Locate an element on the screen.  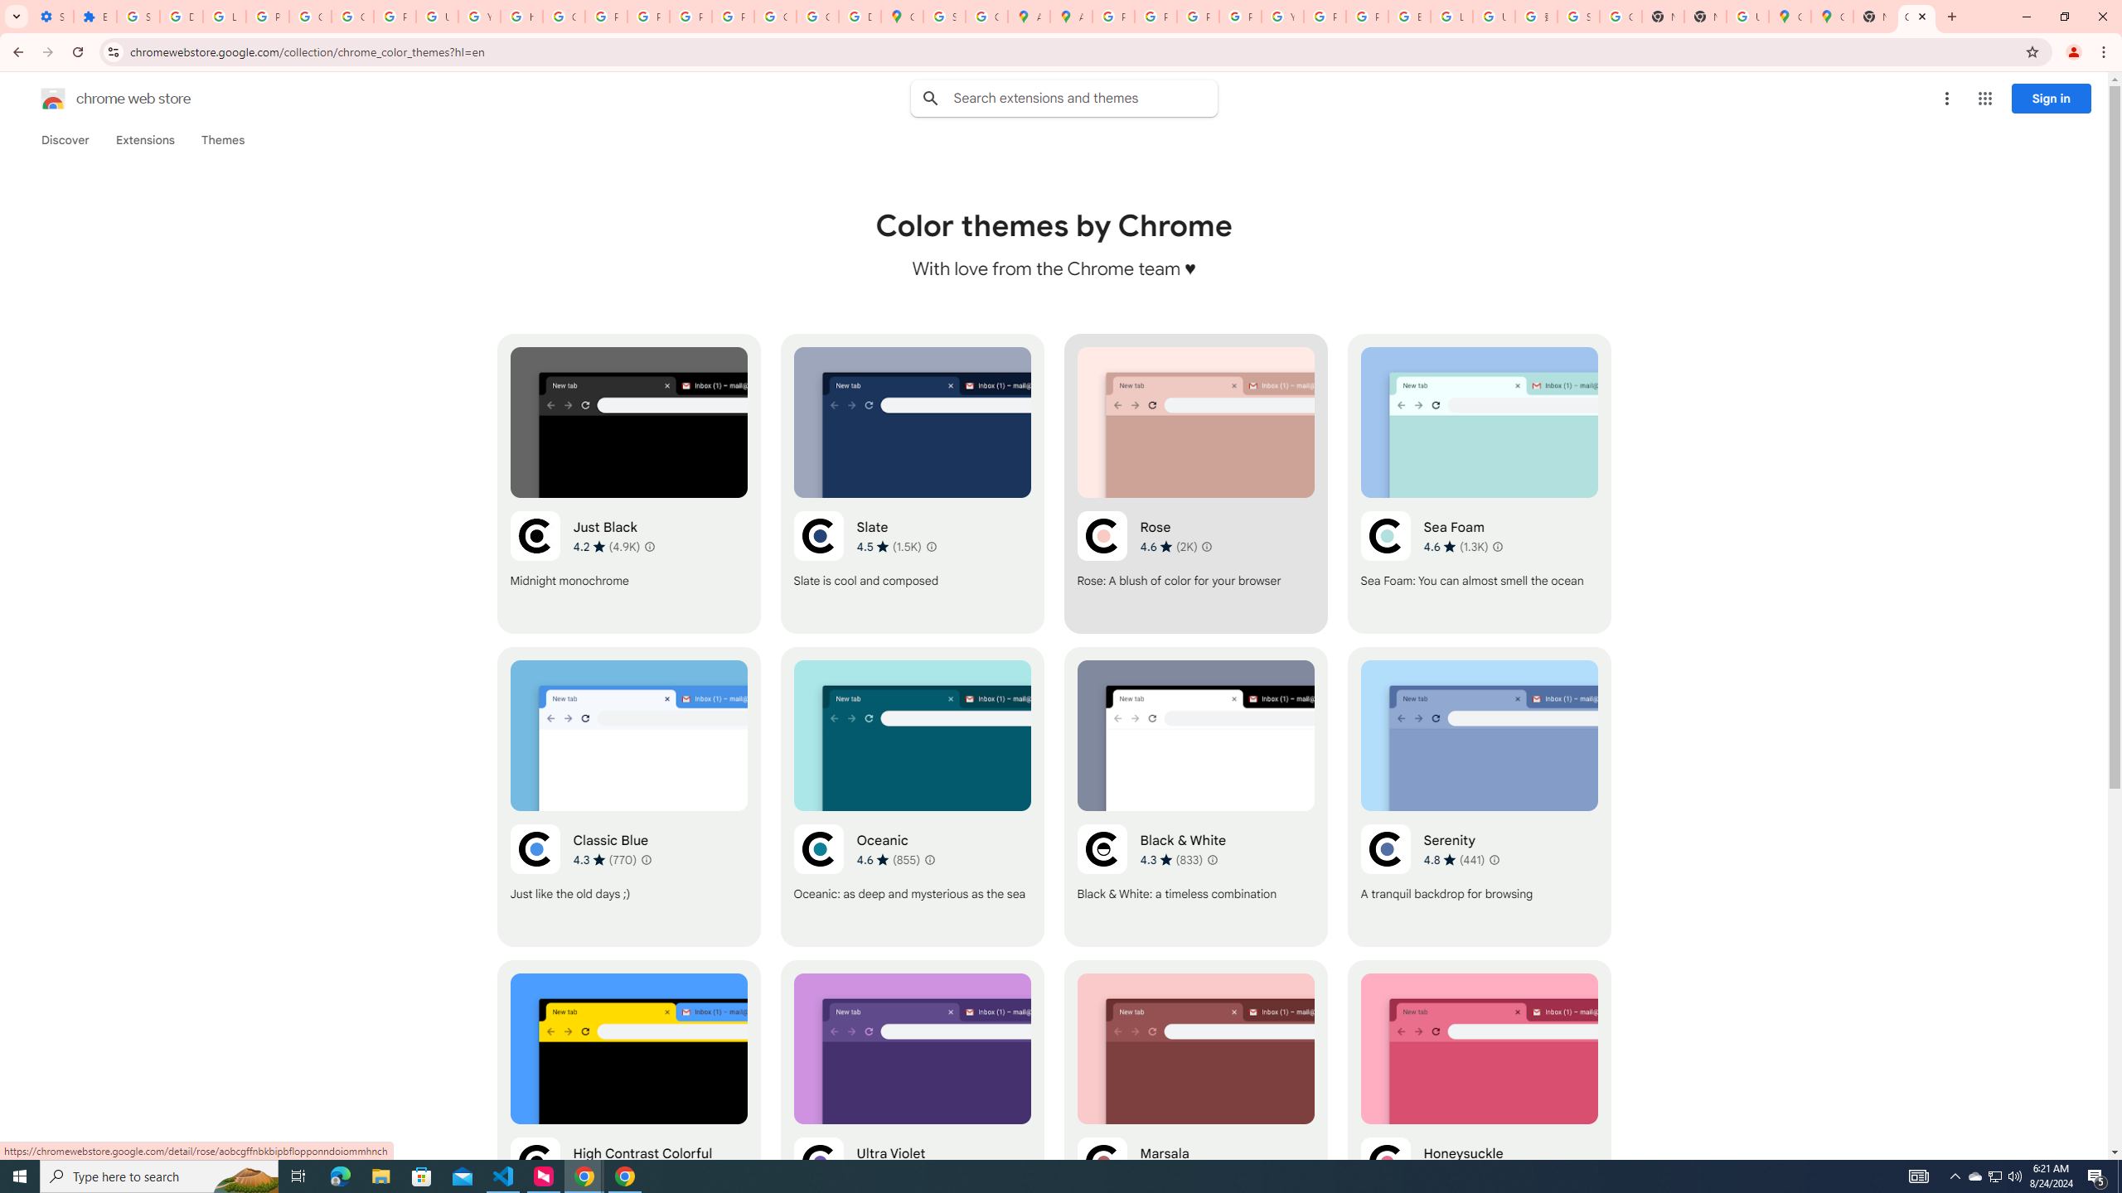
Google Maps is located at coordinates (902, 17).